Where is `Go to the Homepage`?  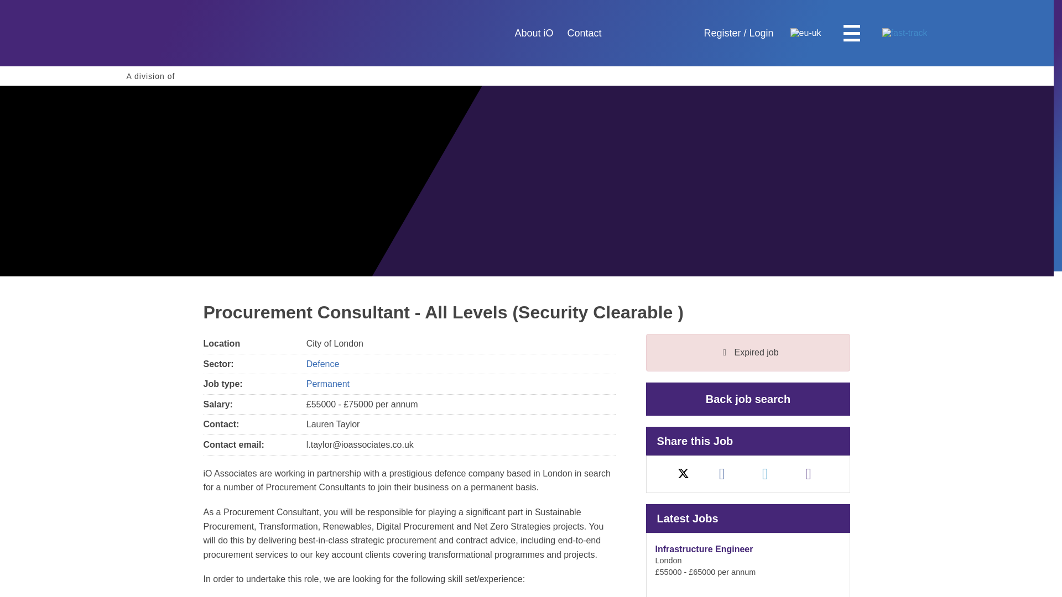 Go to the Homepage is located at coordinates (762, 33).